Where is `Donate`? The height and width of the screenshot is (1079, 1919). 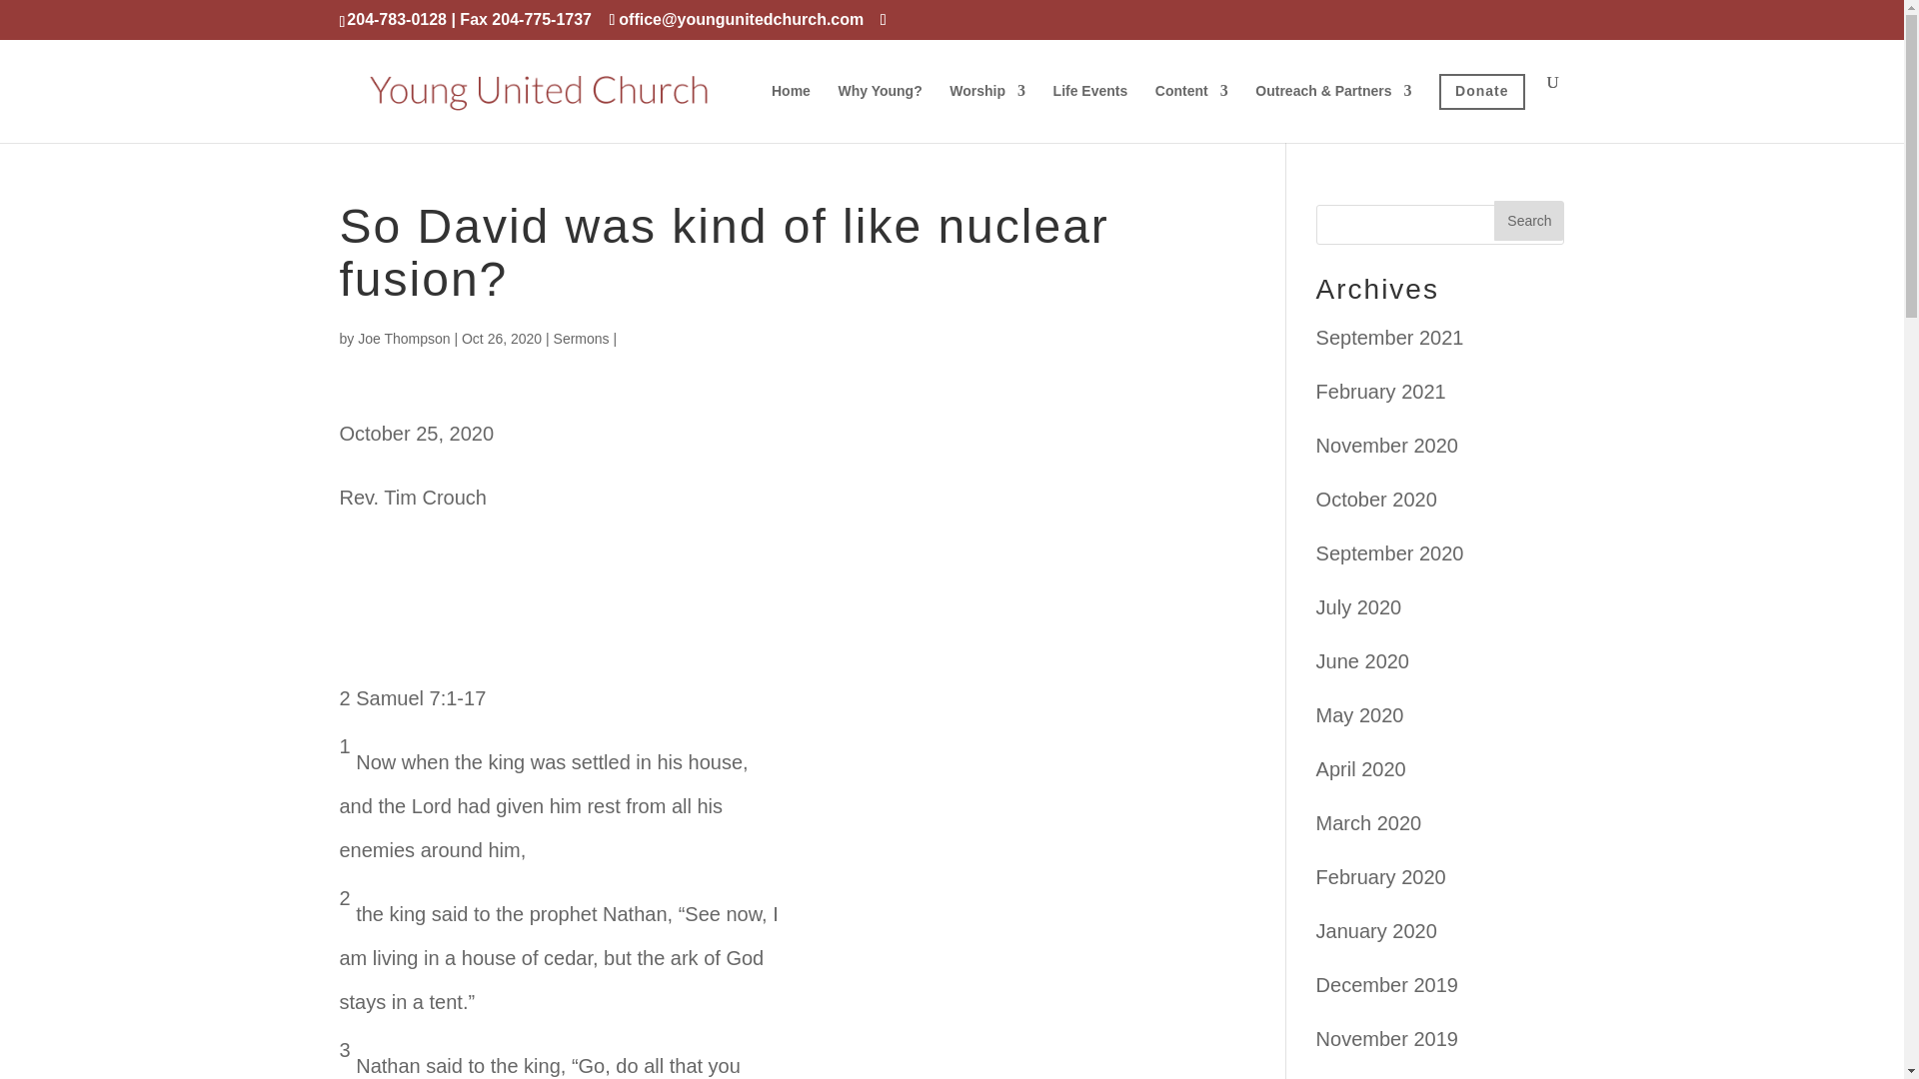
Donate is located at coordinates (1481, 108).